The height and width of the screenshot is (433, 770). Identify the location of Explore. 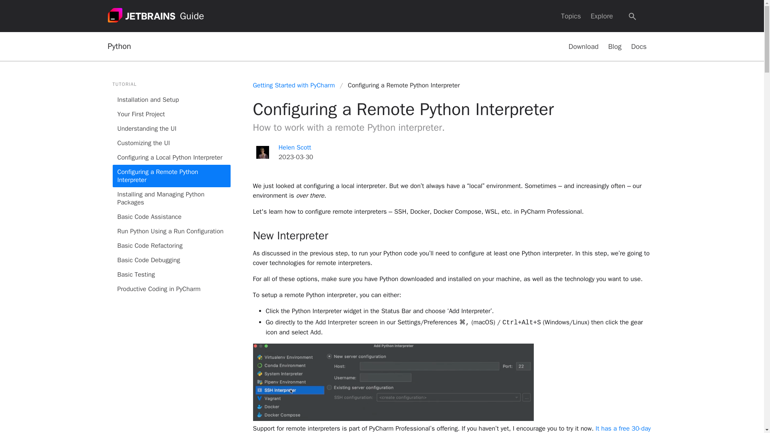
(602, 16).